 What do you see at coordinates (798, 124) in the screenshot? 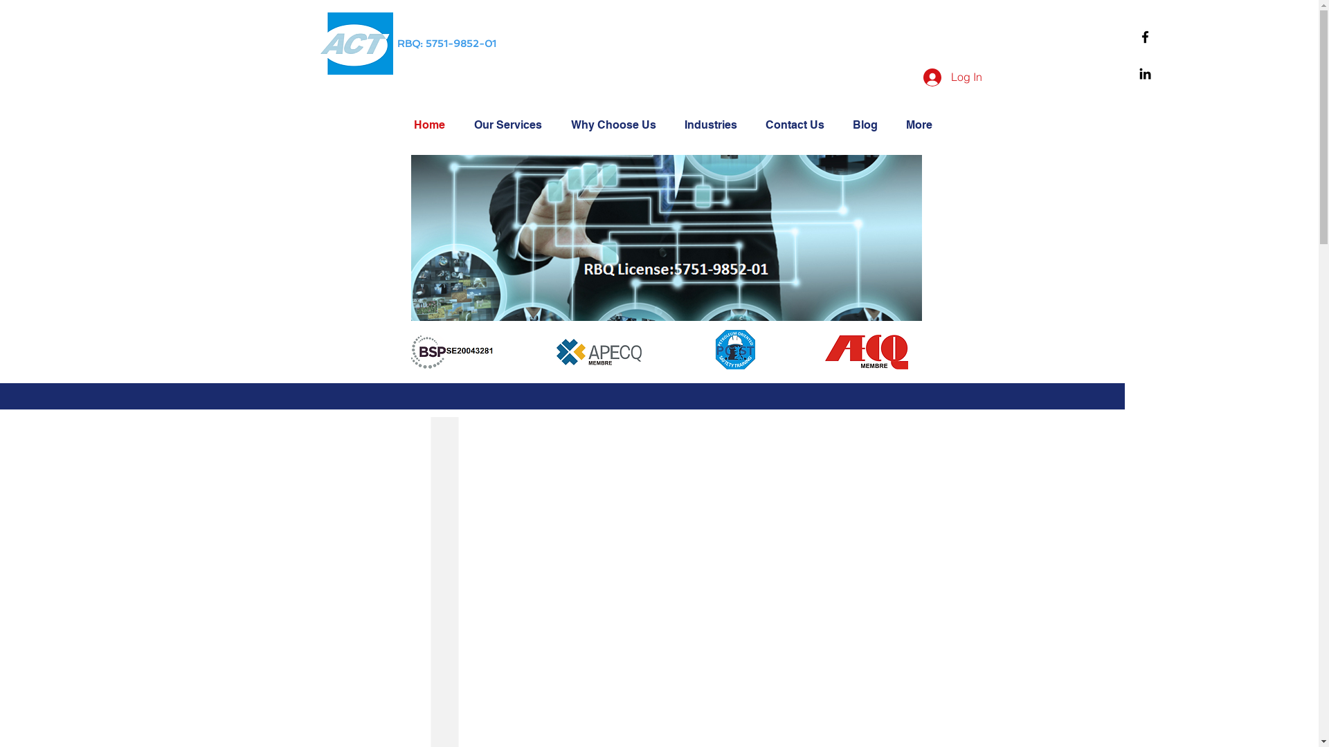
I see `Contact Us` at bounding box center [798, 124].